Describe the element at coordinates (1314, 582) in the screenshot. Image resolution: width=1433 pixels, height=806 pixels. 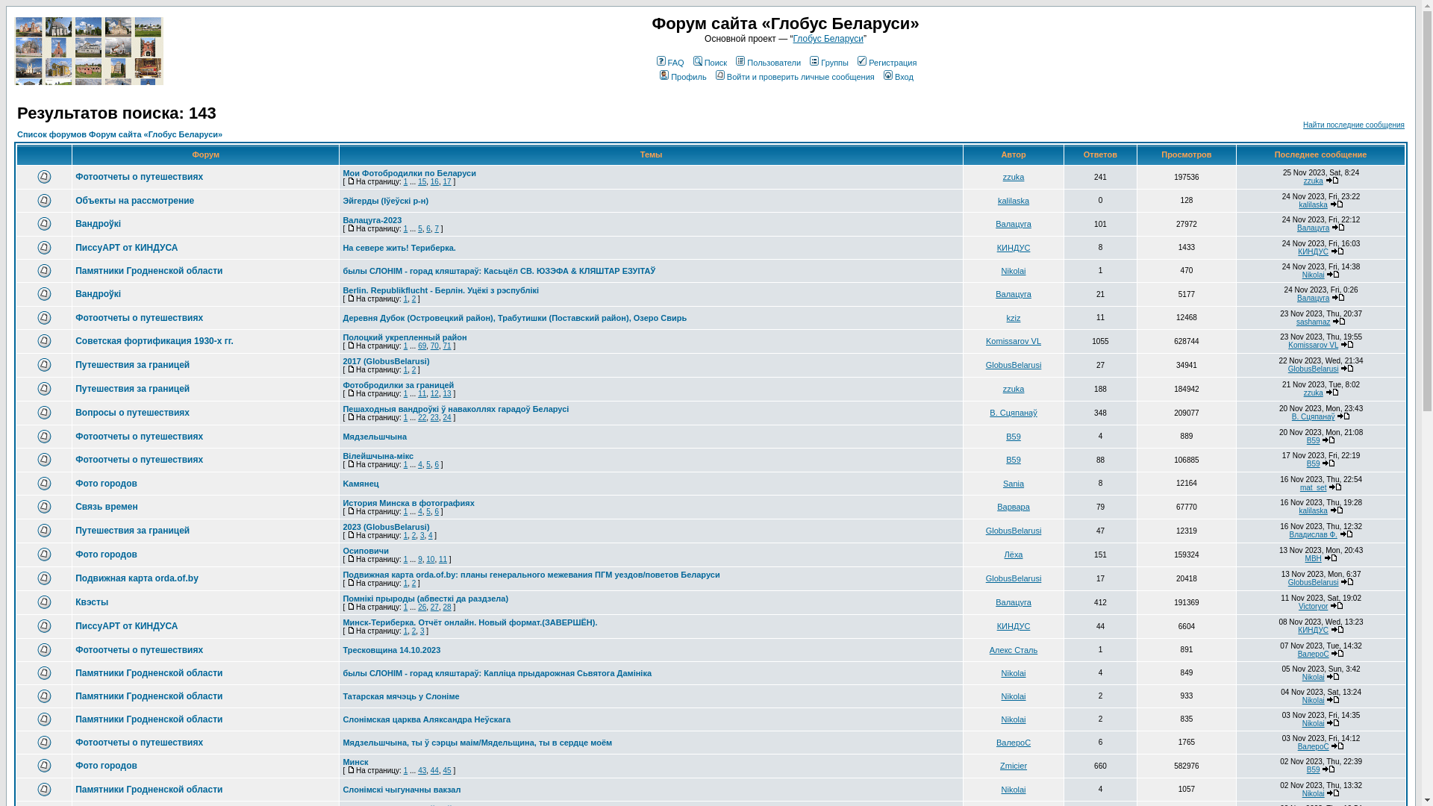
I see `GlobusBelarusi` at that location.